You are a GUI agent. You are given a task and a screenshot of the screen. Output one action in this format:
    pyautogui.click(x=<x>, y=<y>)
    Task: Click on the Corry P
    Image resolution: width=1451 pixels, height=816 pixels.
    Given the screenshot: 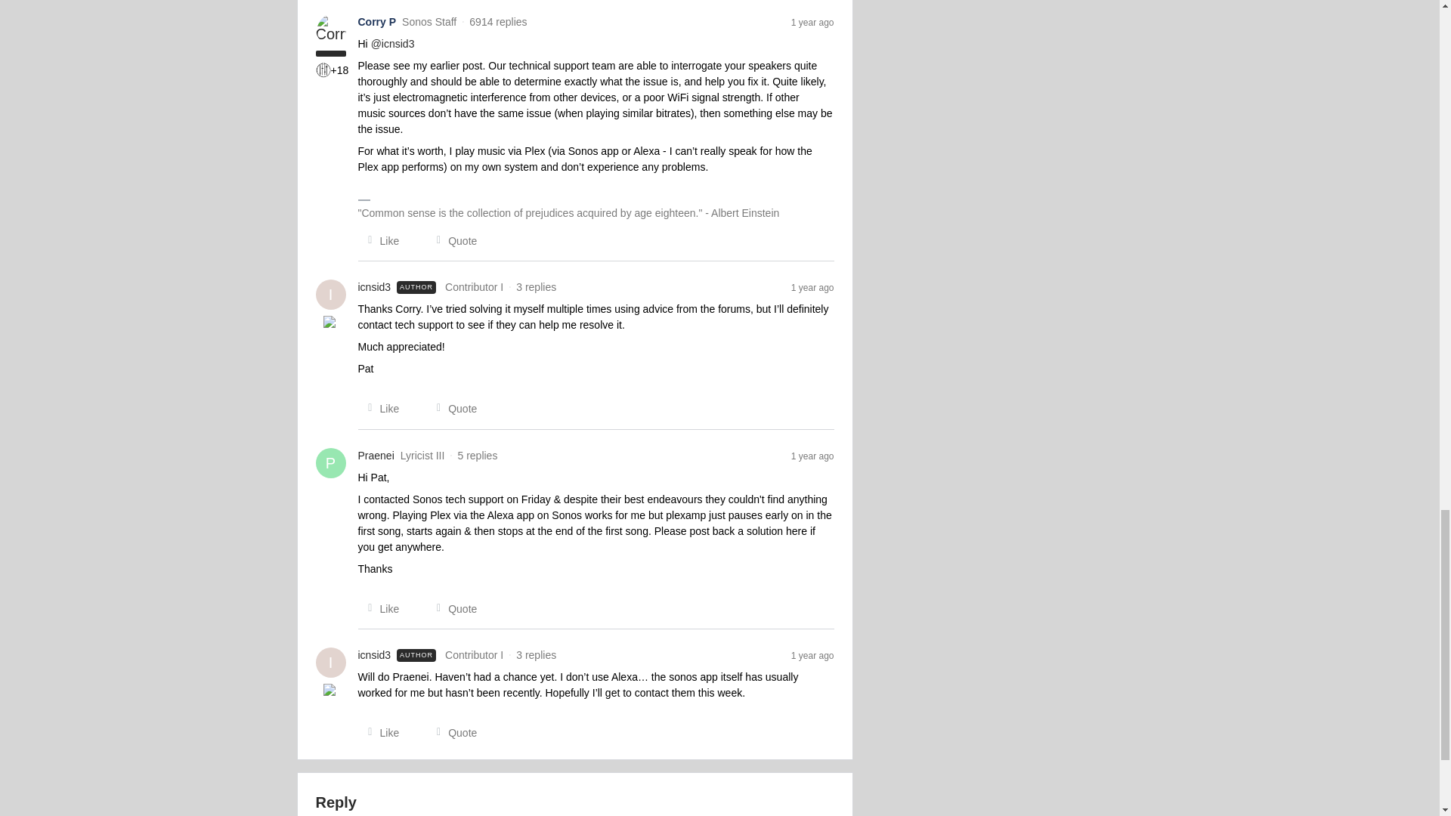 What is the action you would take?
    pyautogui.click(x=377, y=22)
    